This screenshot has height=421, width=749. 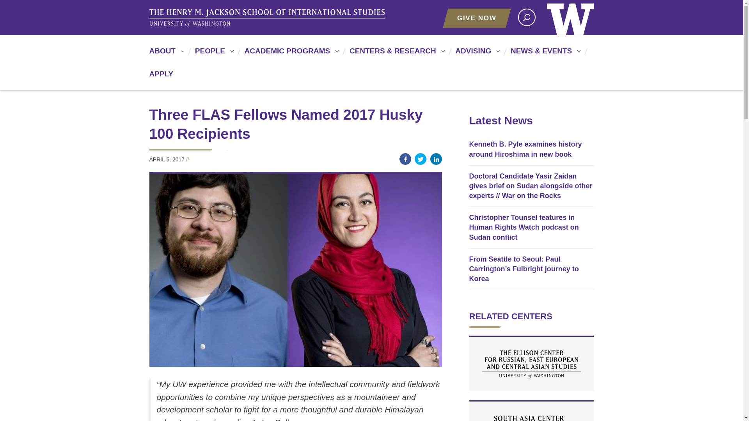 What do you see at coordinates (570, 17) in the screenshot?
I see `University of Washington Home` at bounding box center [570, 17].